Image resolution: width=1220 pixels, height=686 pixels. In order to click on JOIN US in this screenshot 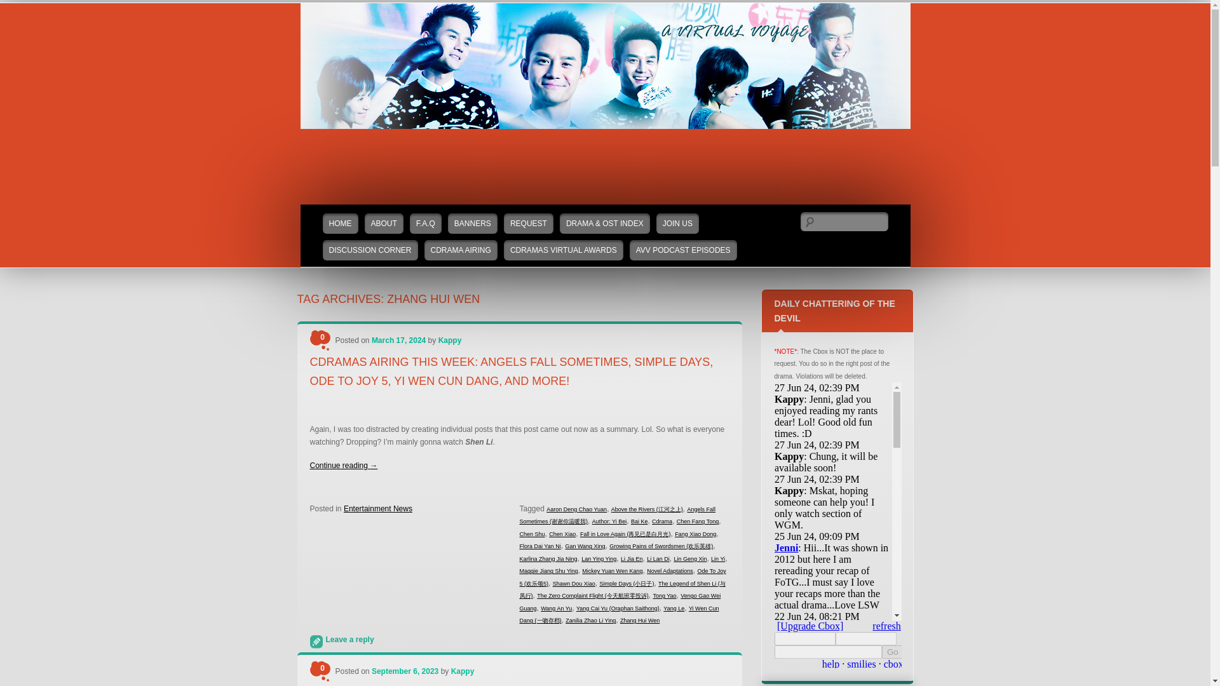, I will do `click(677, 224)`.